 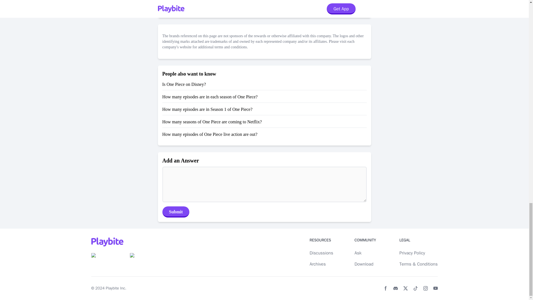 I want to click on Download, so click(x=364, y=264).